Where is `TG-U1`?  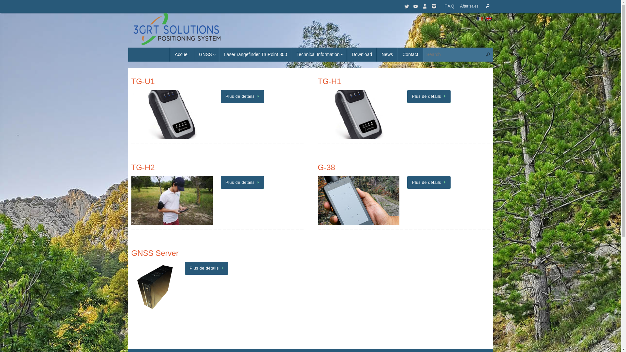
TG-U1 is located at coordinates (143, 81).